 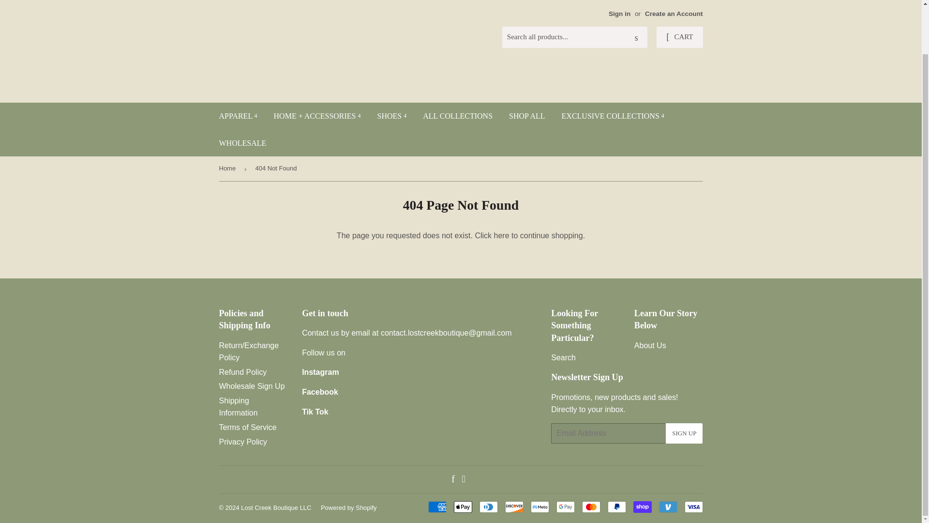 What do you see at coordinates (436, 507) in the screenshot?
I see `American Express` at bounding box center [436, 507].